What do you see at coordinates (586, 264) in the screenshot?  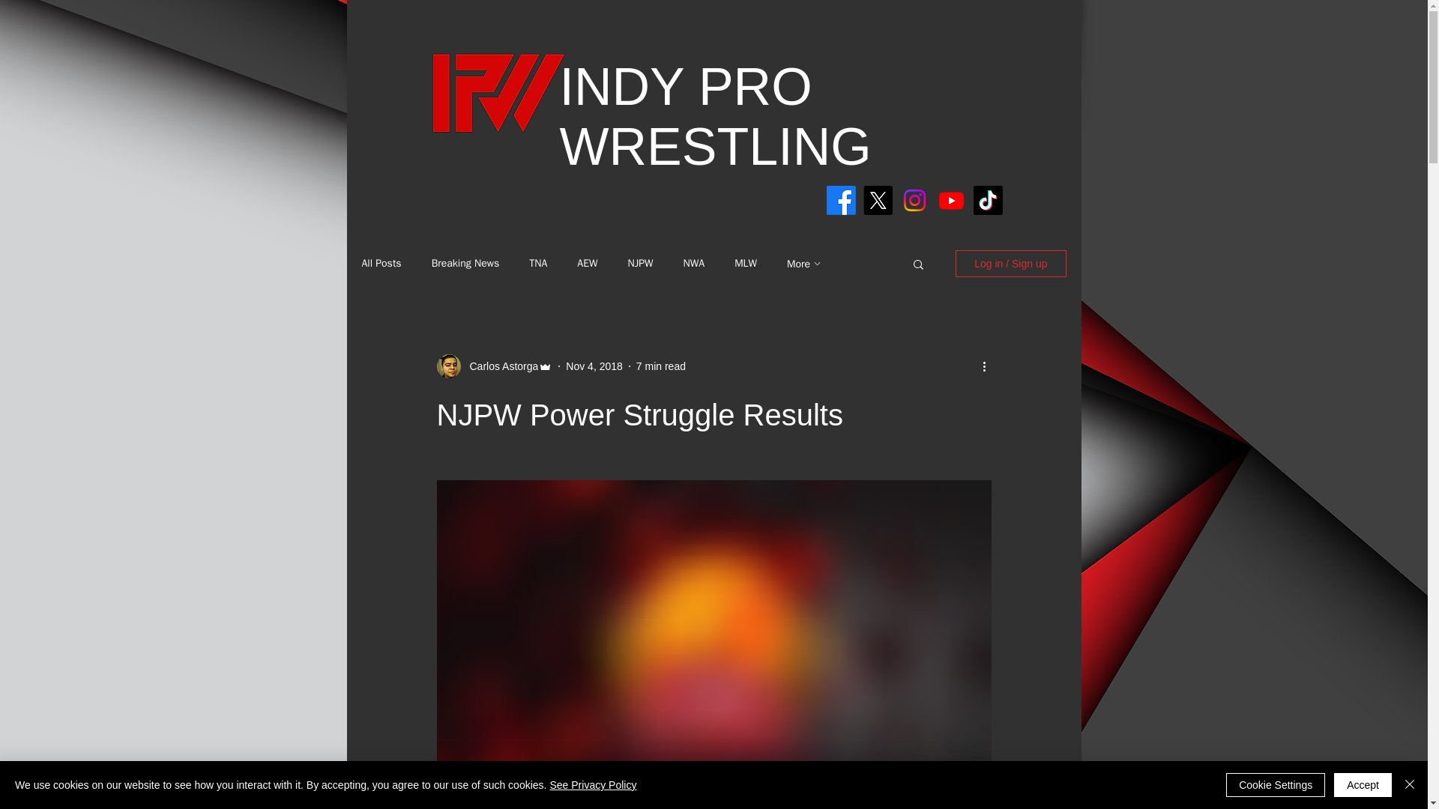 I see `AEW` at bounding box center [586, 264].